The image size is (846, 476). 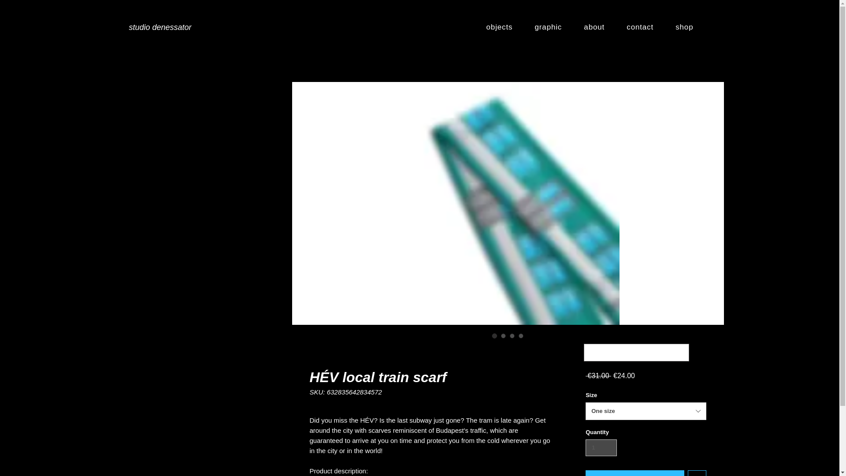 What do you see at coordinates (645, 411) in the screenshot?
I see `One size` at bounding box center [645, 411].